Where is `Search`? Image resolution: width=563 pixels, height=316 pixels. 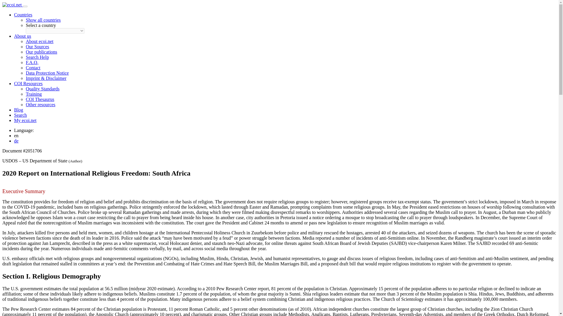
Search is located at coordinates (21, 115).